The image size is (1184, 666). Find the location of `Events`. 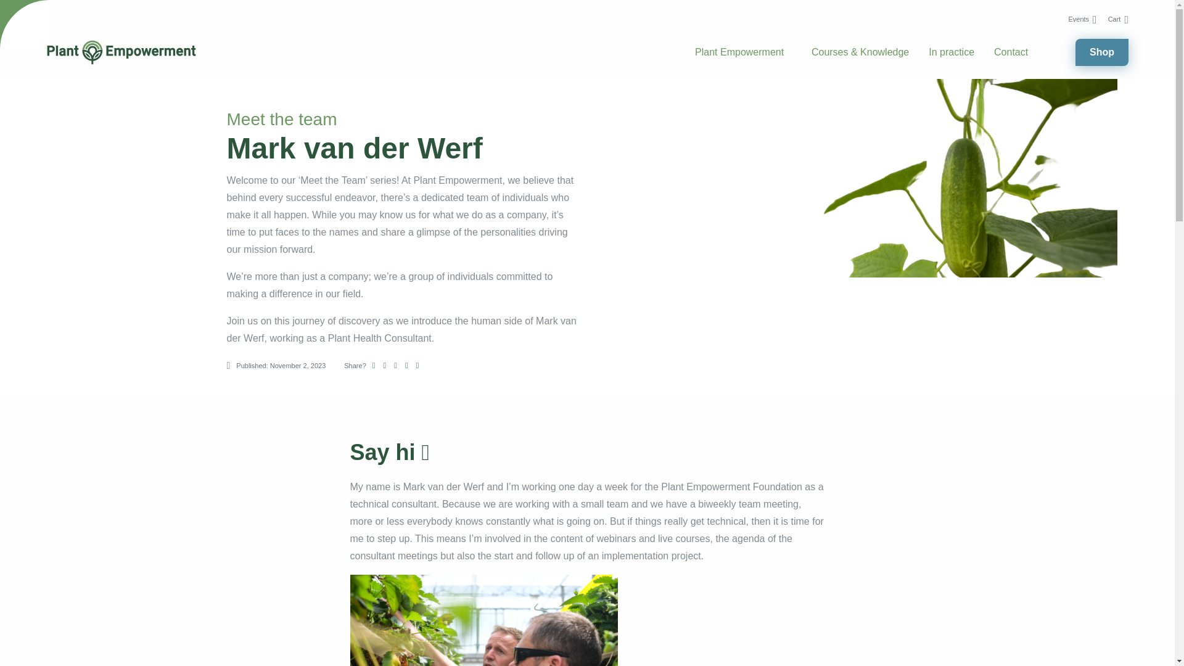

Events is located at coordinates (1082, 18).